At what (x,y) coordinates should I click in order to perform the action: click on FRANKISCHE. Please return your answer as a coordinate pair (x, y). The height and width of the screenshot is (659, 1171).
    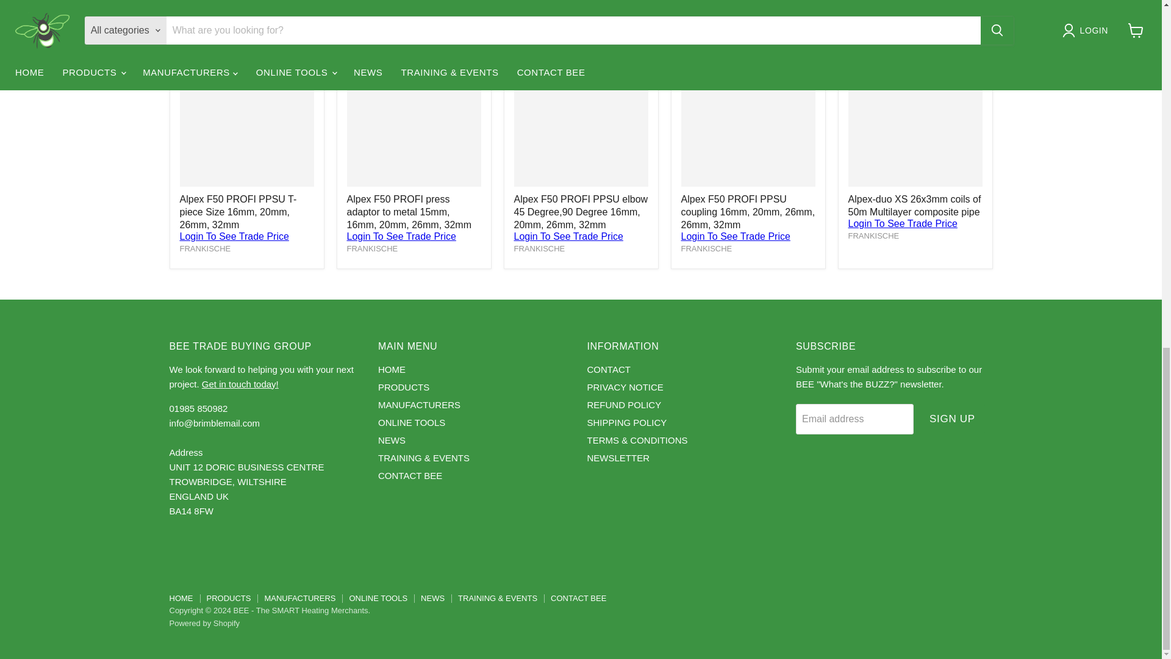
    Looking at the image, I should click on (372, 248).